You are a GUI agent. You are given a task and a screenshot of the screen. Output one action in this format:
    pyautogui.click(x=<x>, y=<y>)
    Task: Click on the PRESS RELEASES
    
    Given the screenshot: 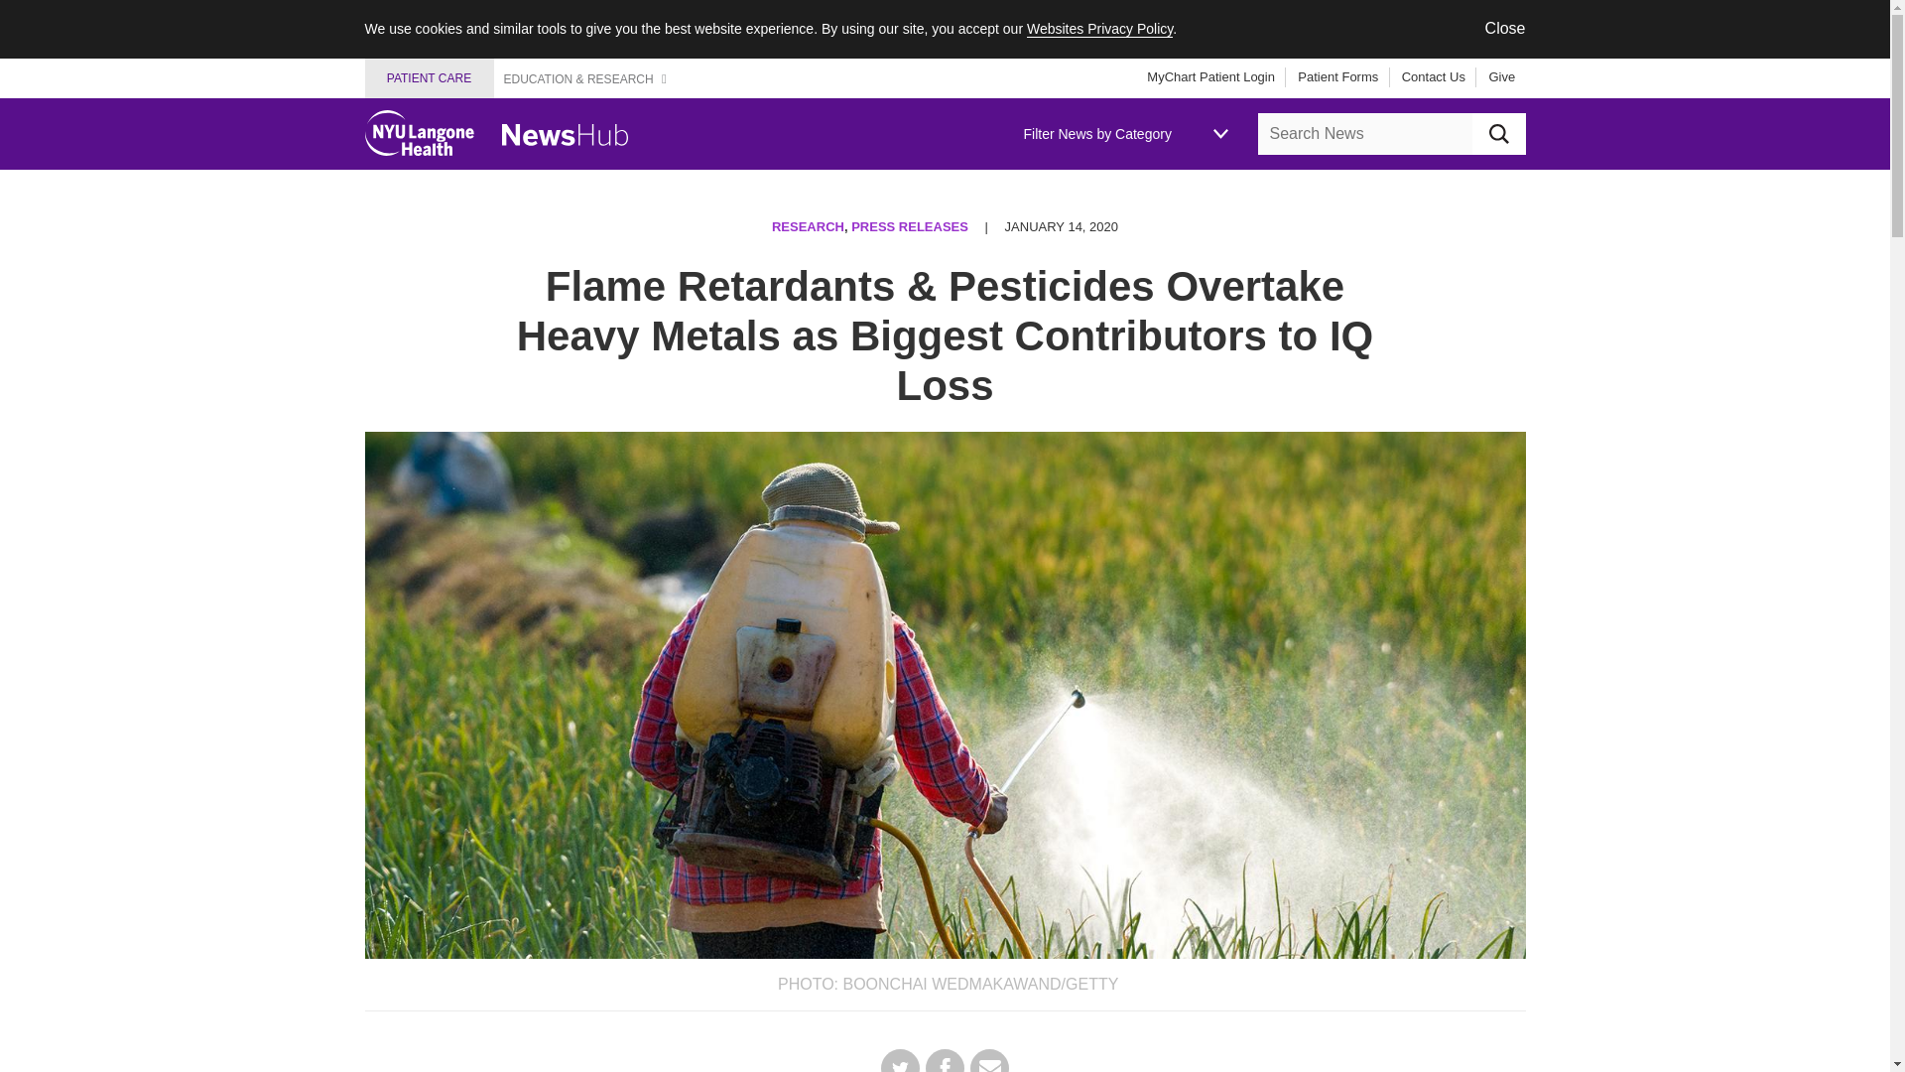 What is the action you would take?
    pyautogui.click(x=909, y=226)
    